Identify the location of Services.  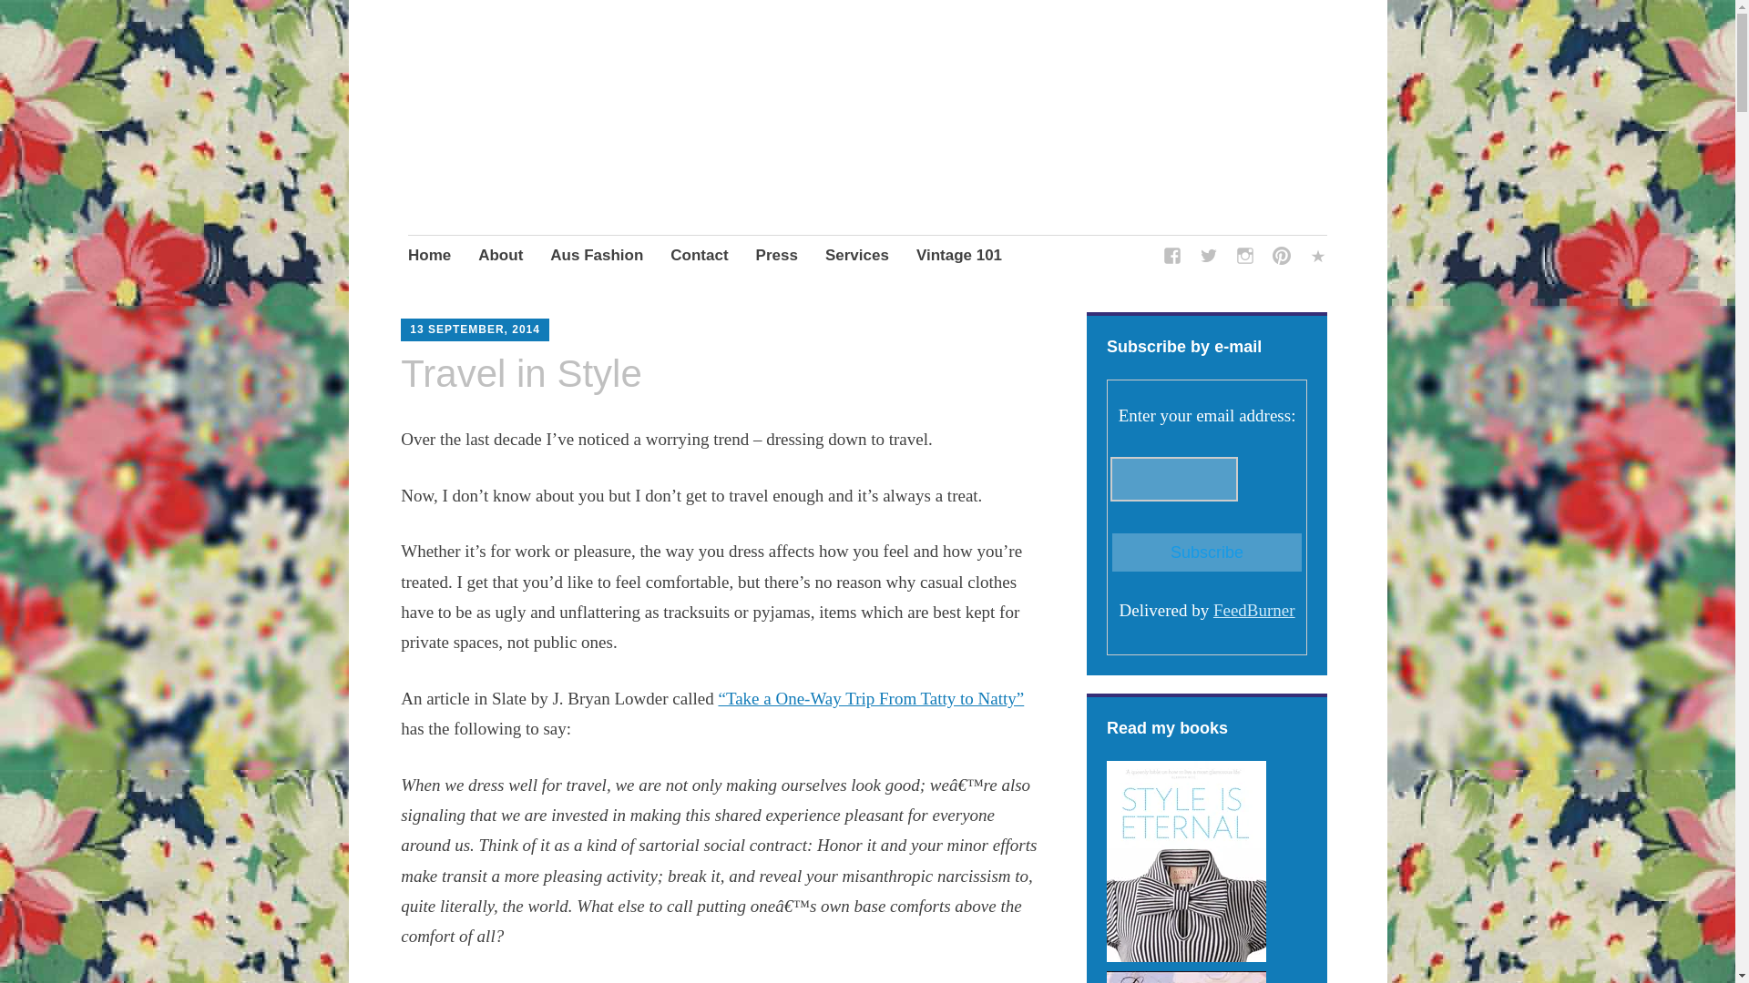
(856, 257).